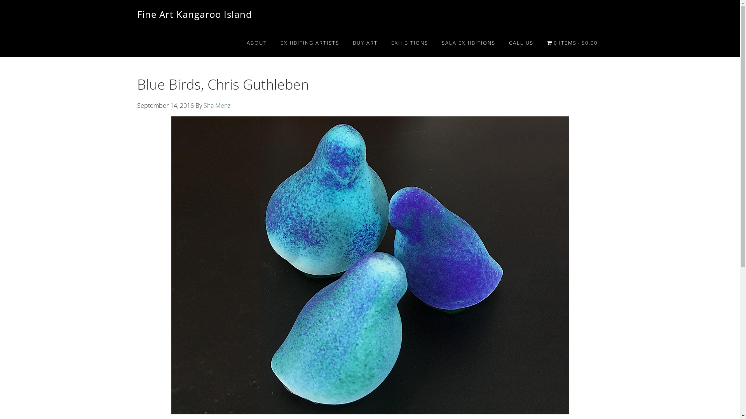  Describe the element at coordinates (217, 106) in the screenshot. I see `Sha Menz` at that location.